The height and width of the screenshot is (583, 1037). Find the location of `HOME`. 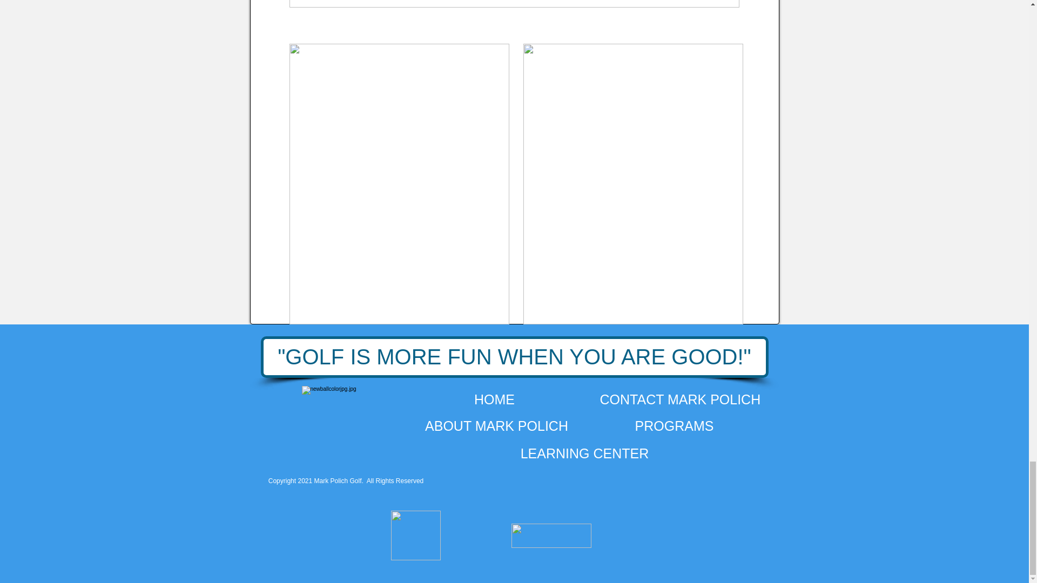

HOME is located at coordinates (494, 399).